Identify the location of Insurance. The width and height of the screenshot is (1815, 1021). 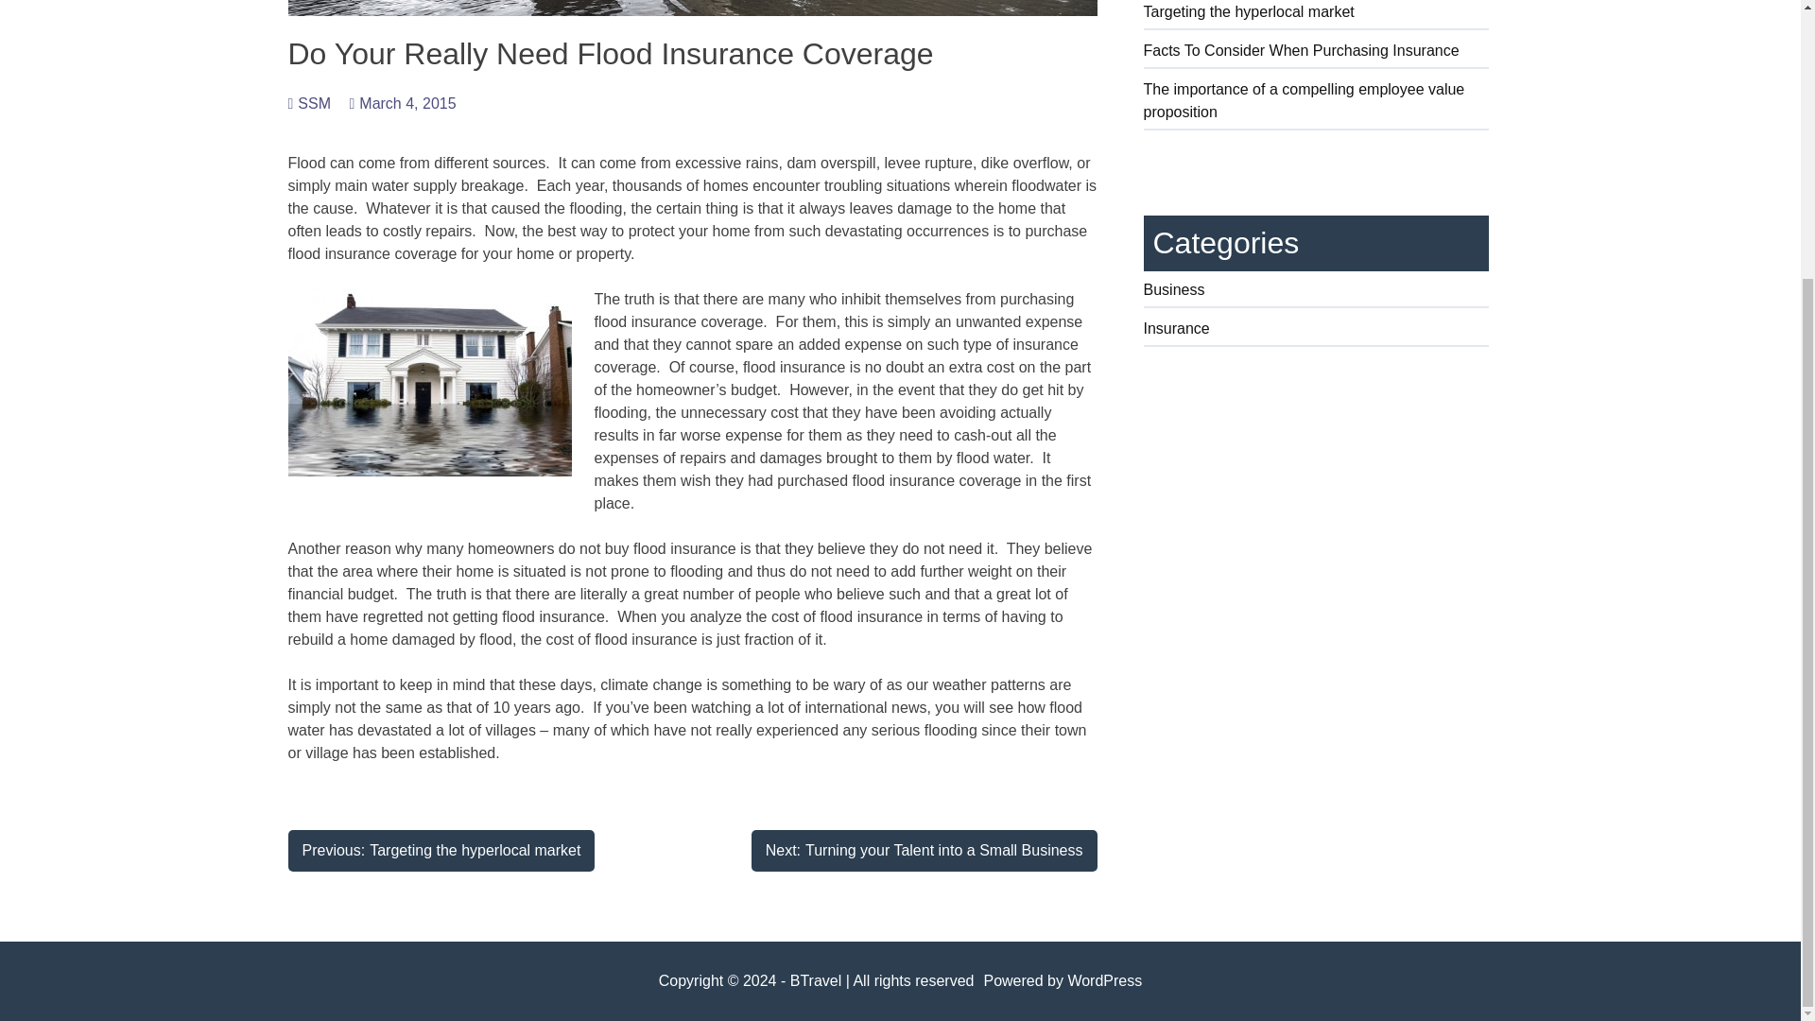
(401, 103).